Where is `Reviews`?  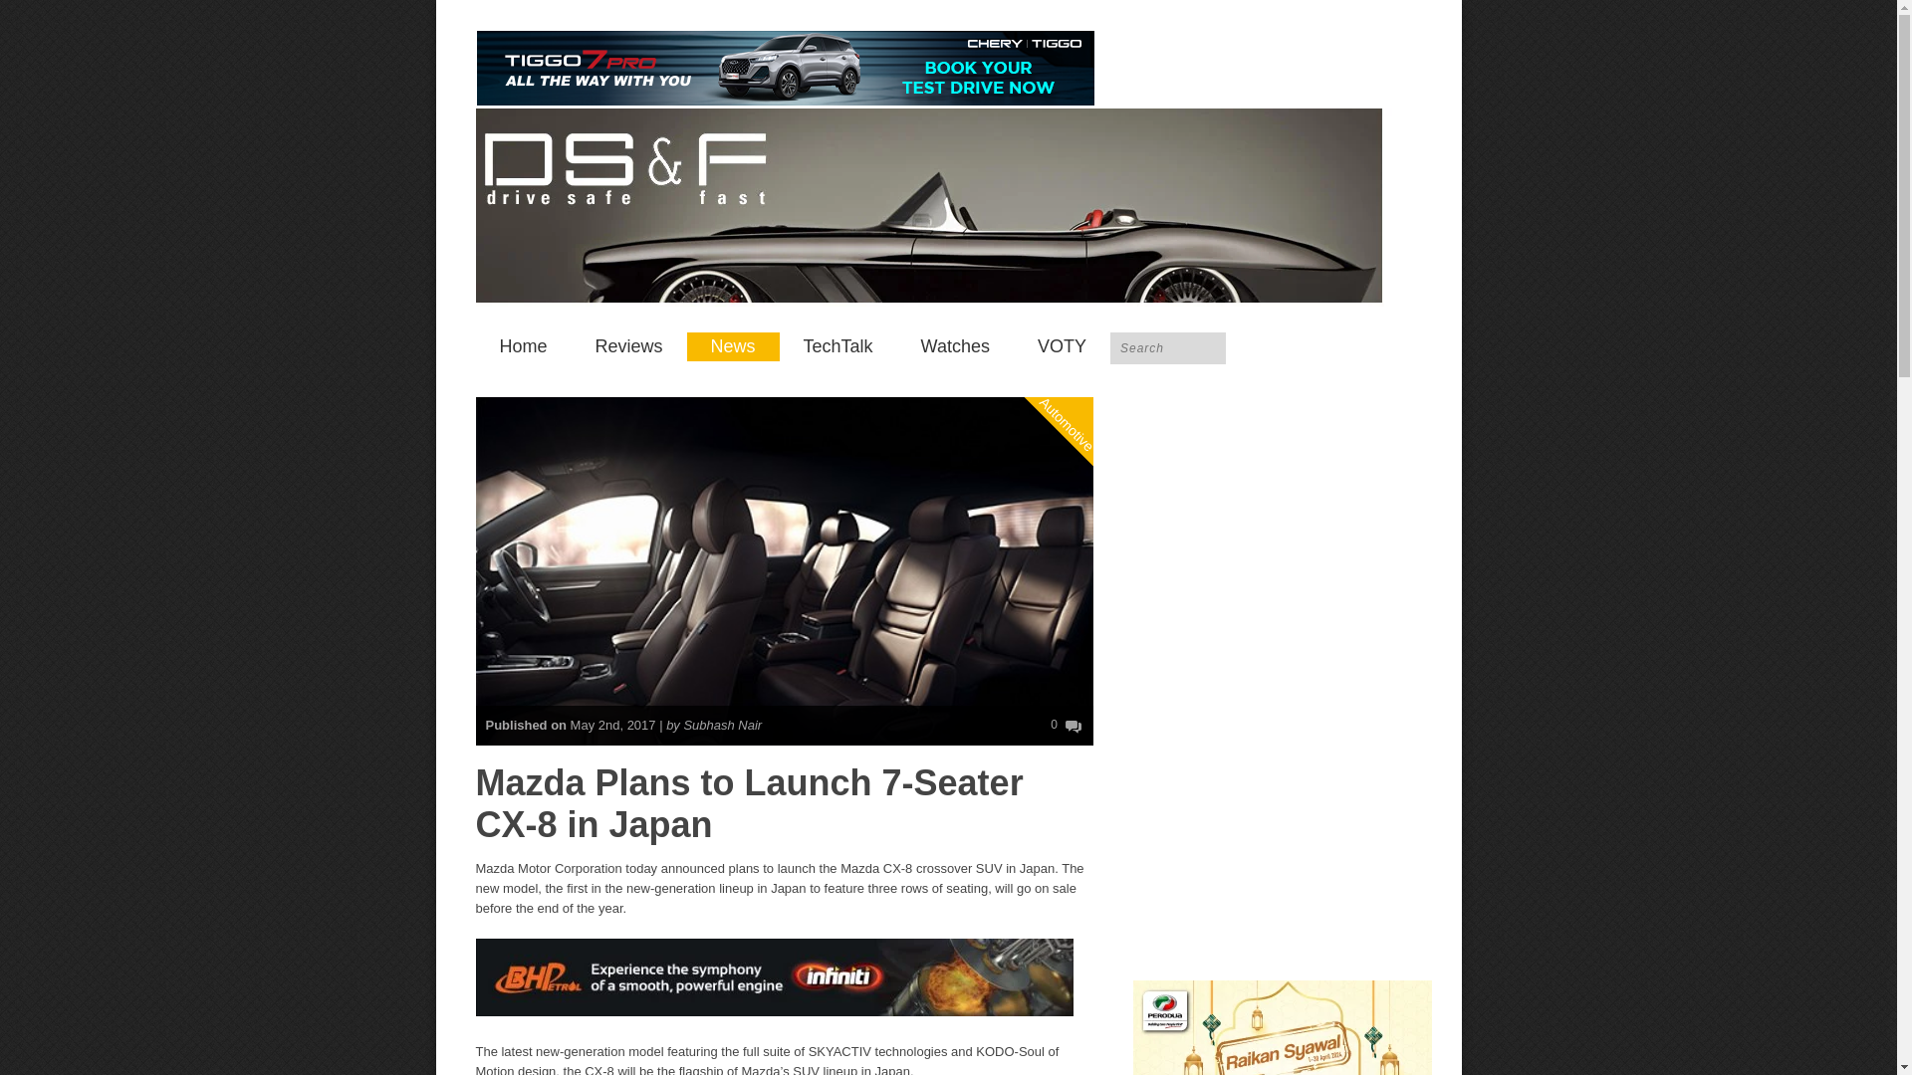 Reviews is located at coordinates (629, 346).